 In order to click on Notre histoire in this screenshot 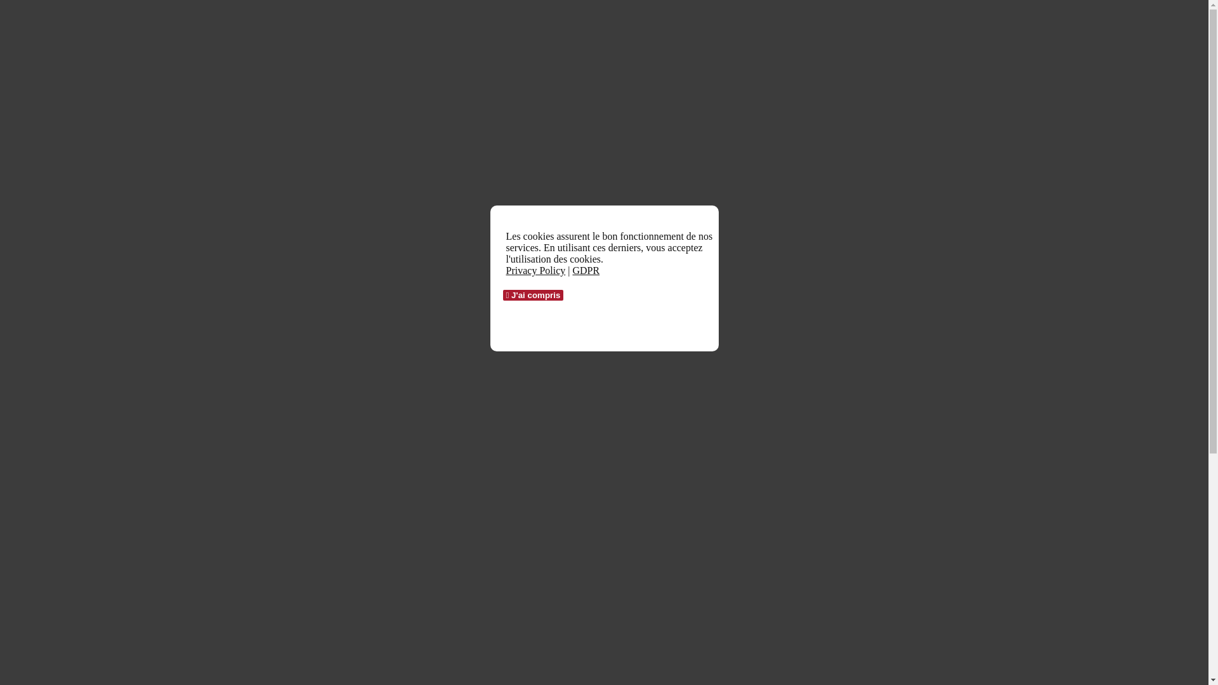, I will do `click(58, 171)`.